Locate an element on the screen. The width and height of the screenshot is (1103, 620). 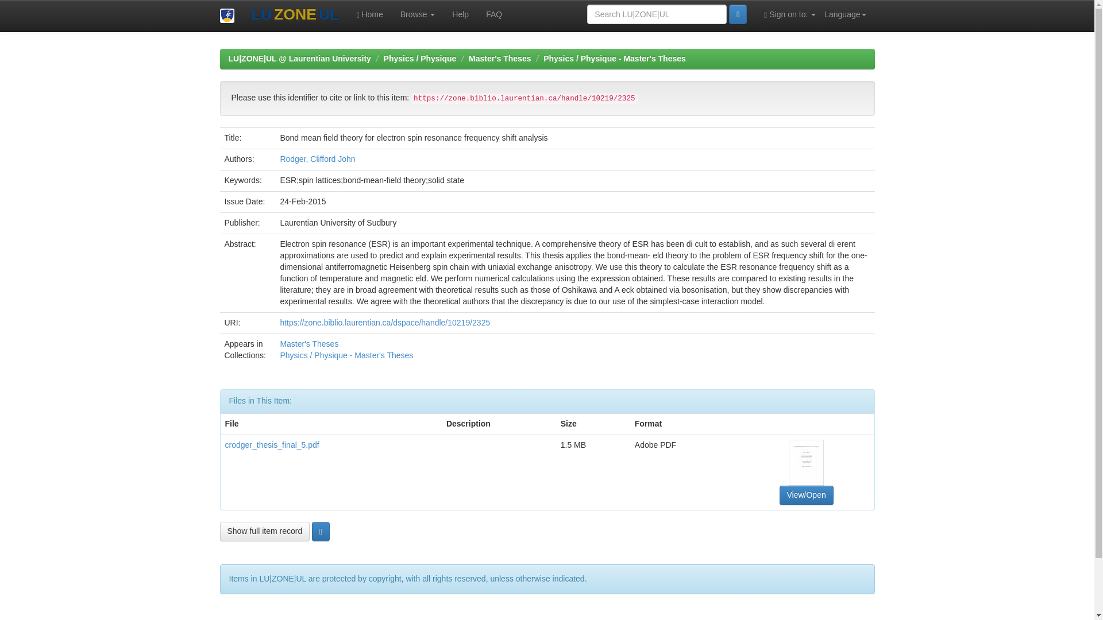
LU ZONE UL is located at coordinates (295, 15).